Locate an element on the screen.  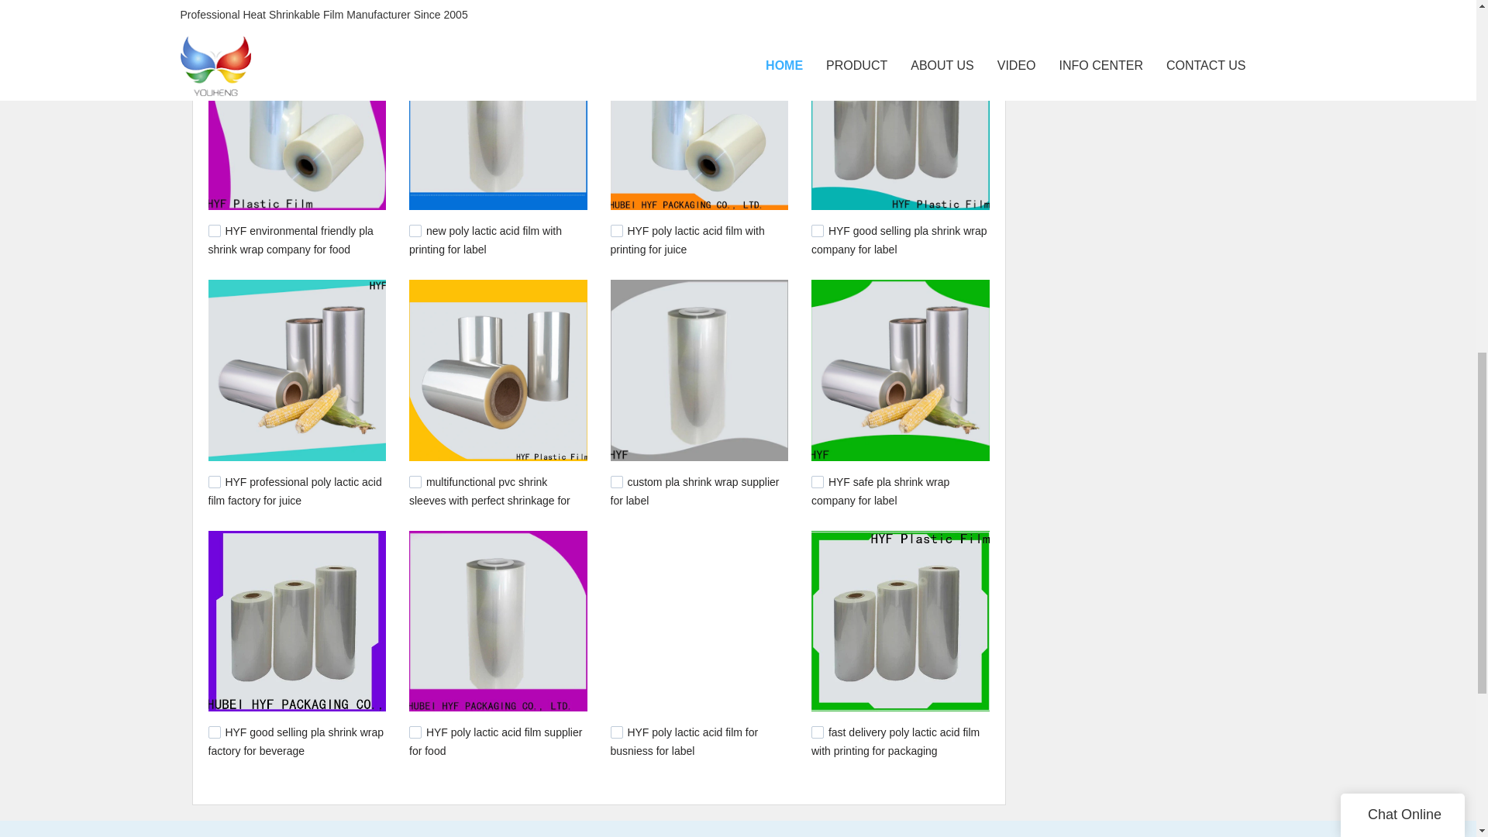
5212 is located at coordinates (415, 482).